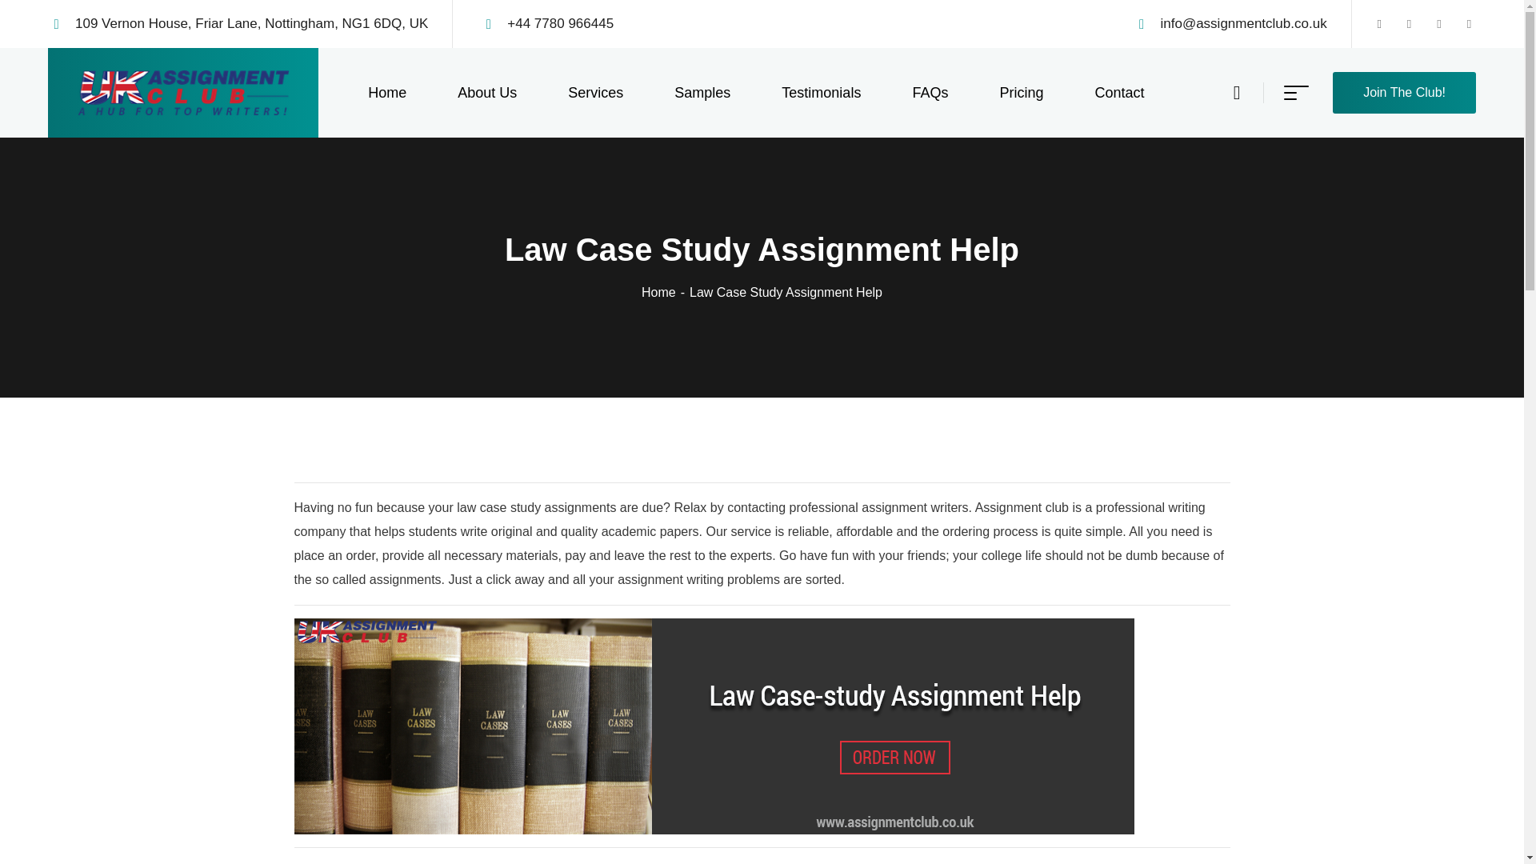 The width and height of the screenshot is (1536, 864). I want to click on Join The Club!, so click(1405, 92).